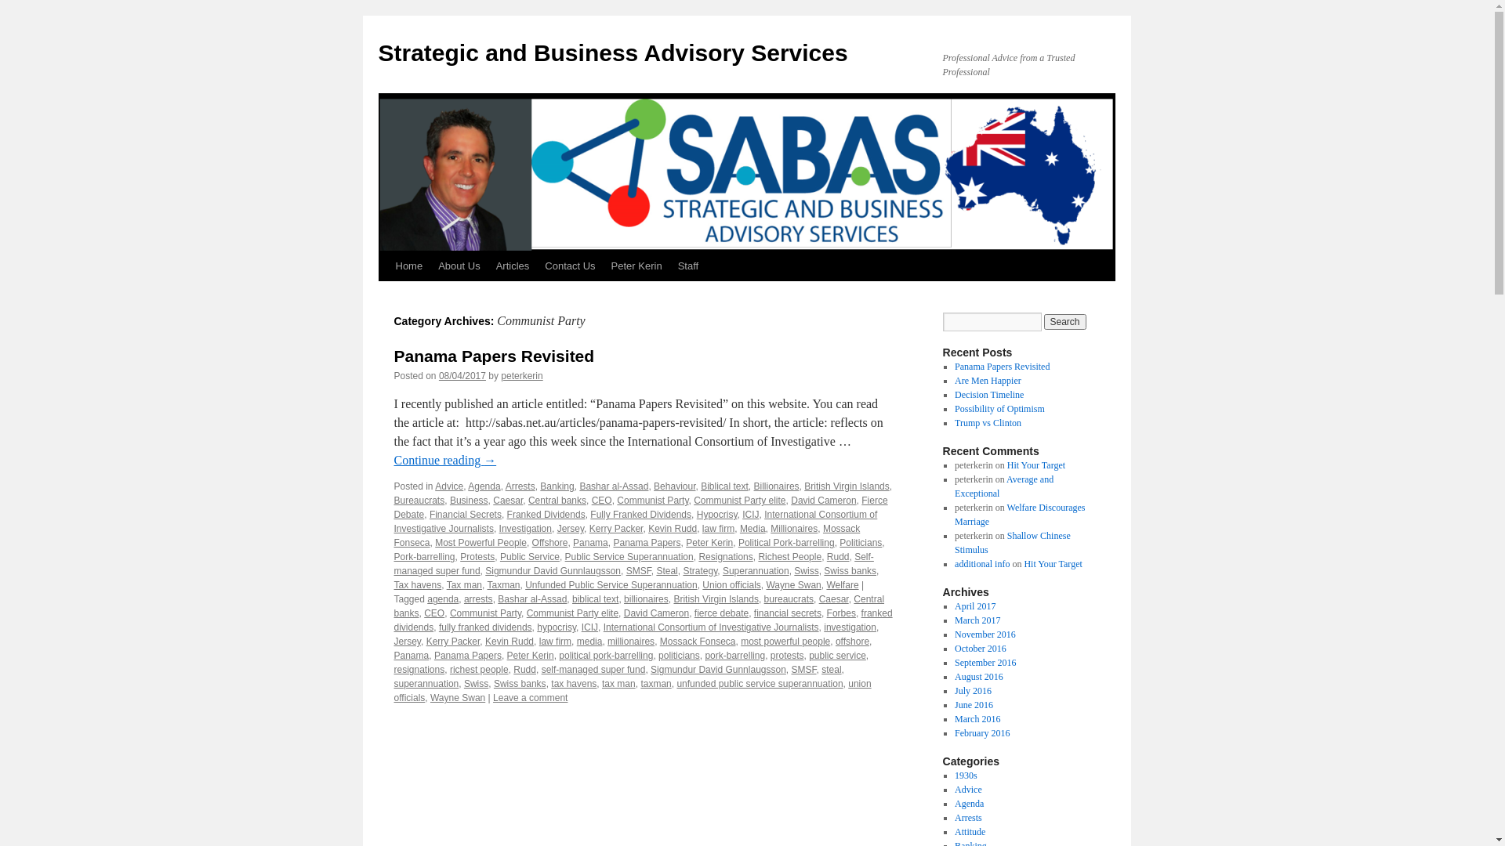 The image size is (1505, 846). What do you see at coordinates (839, 557) in the screenshot?
I see `Rudd` at bounding box center [839, 557].